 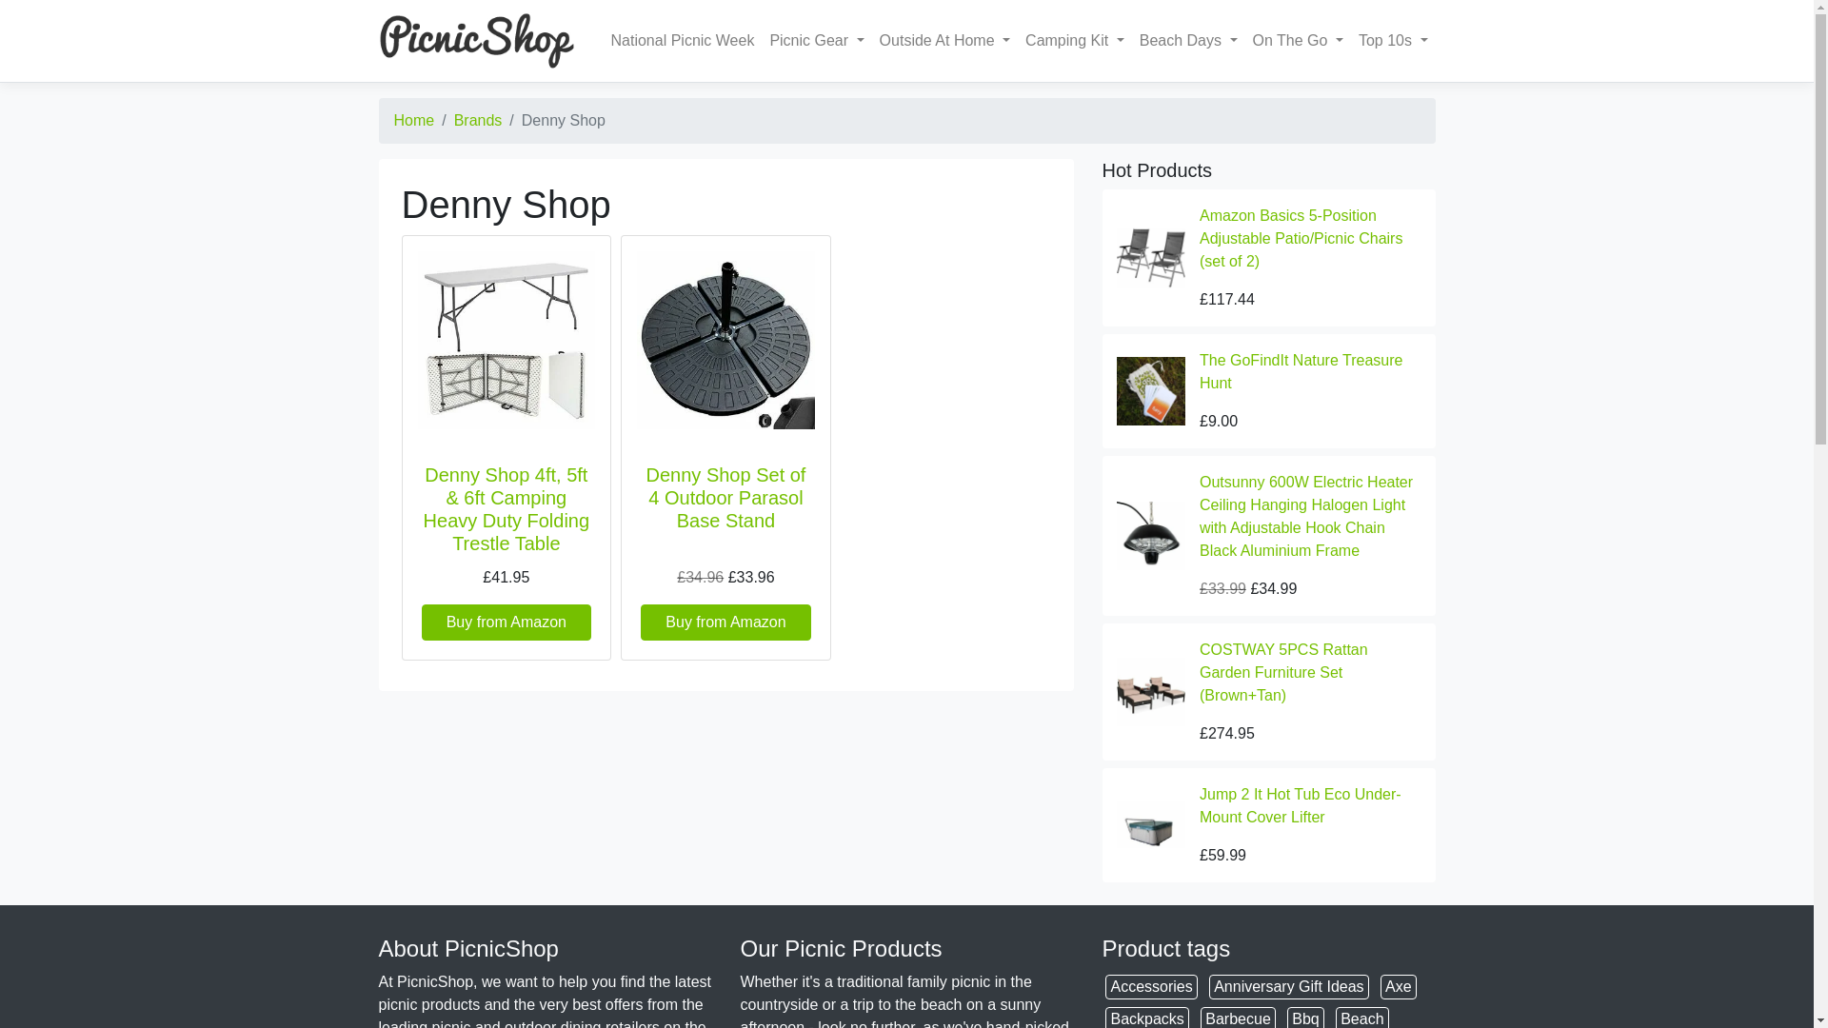 What do you see at coordinates (1392, 40) in the screenshot?
I see `Top 10s` at bounding box center [1392, 40].